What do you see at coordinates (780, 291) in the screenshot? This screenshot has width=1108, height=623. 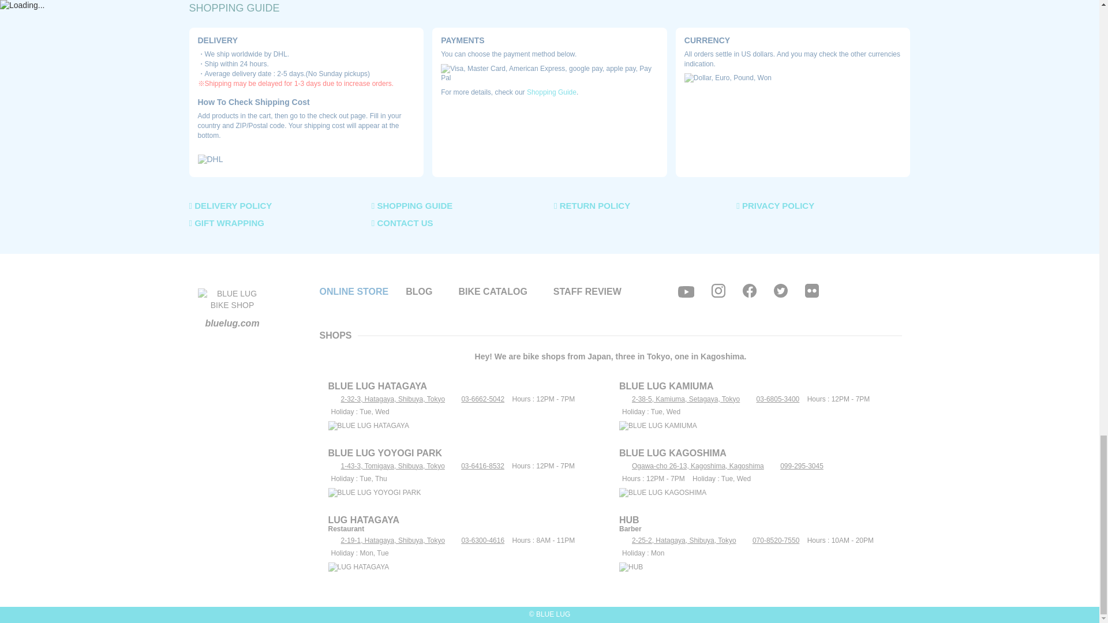 I see `twitter` at bounding box center [780, 291].